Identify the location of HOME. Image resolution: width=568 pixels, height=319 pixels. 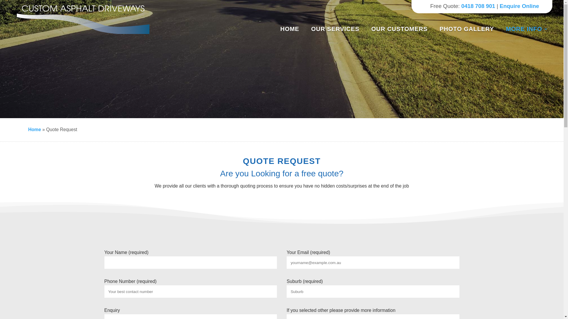
(292, 29).